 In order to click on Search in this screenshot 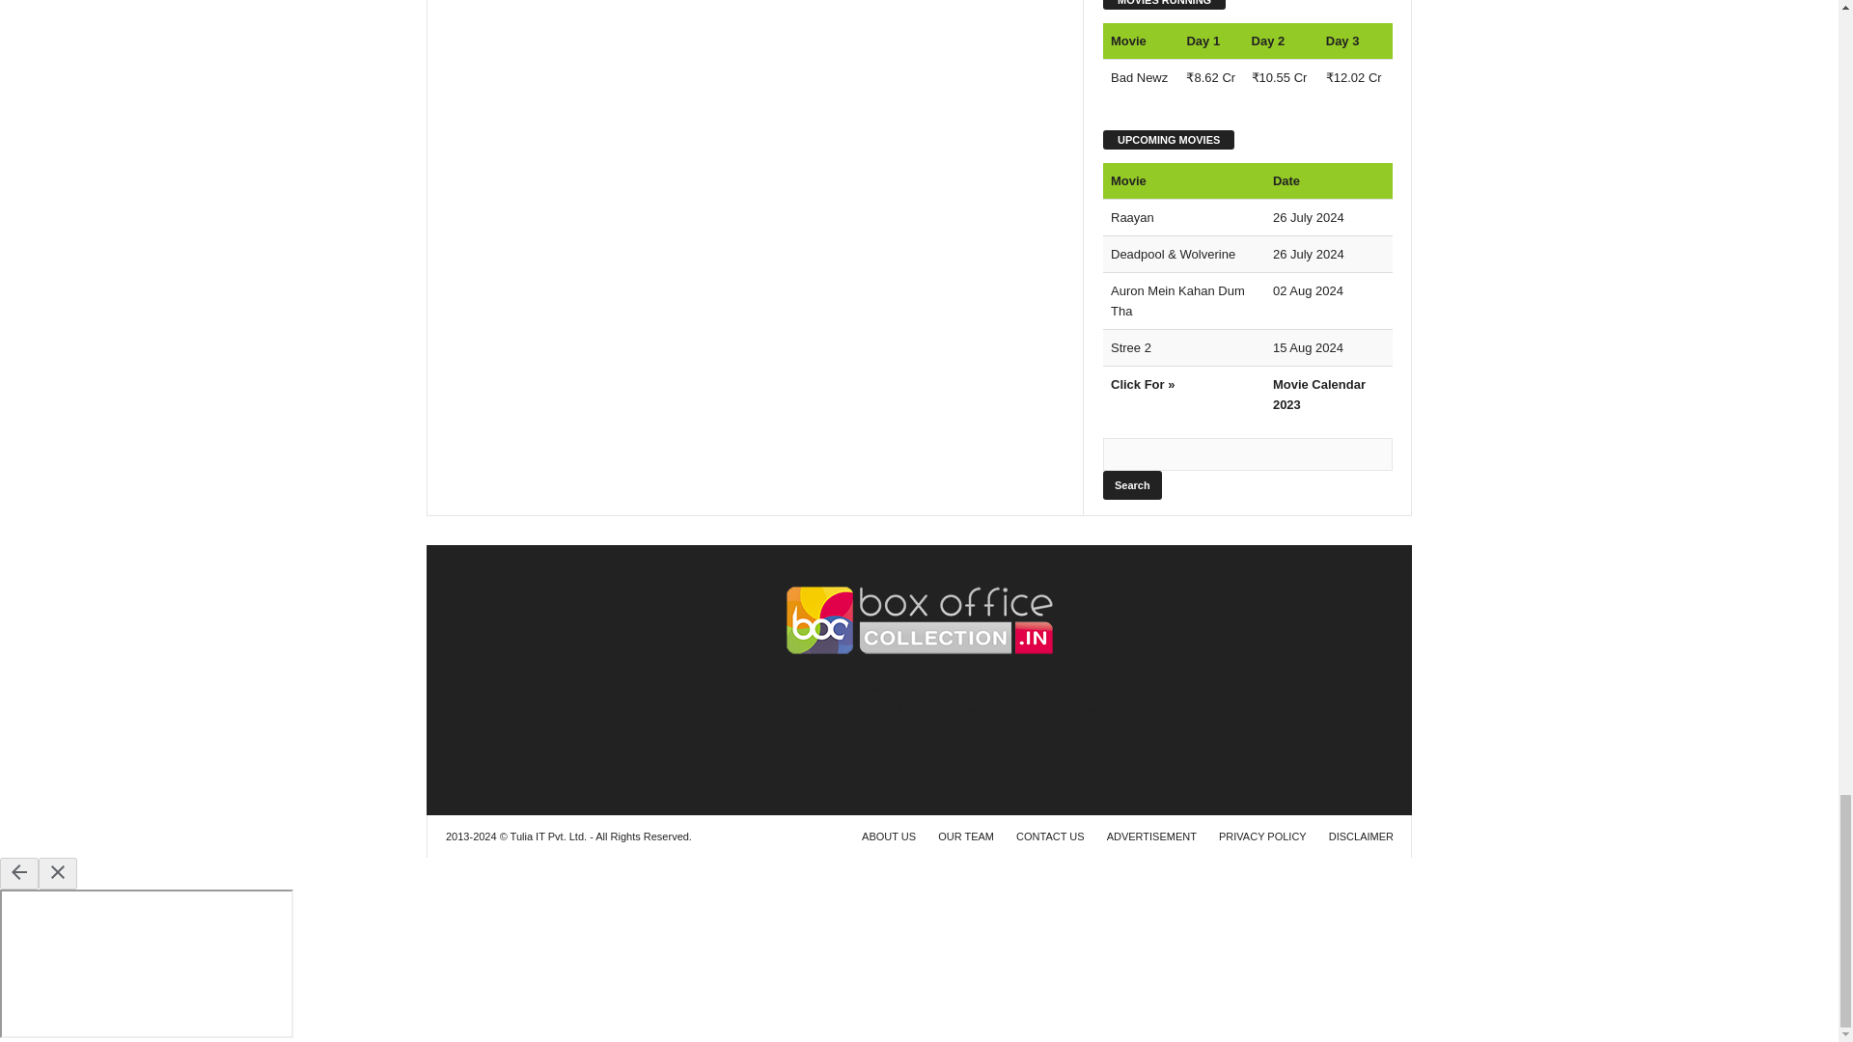, I will do `click(1131, 485)`.